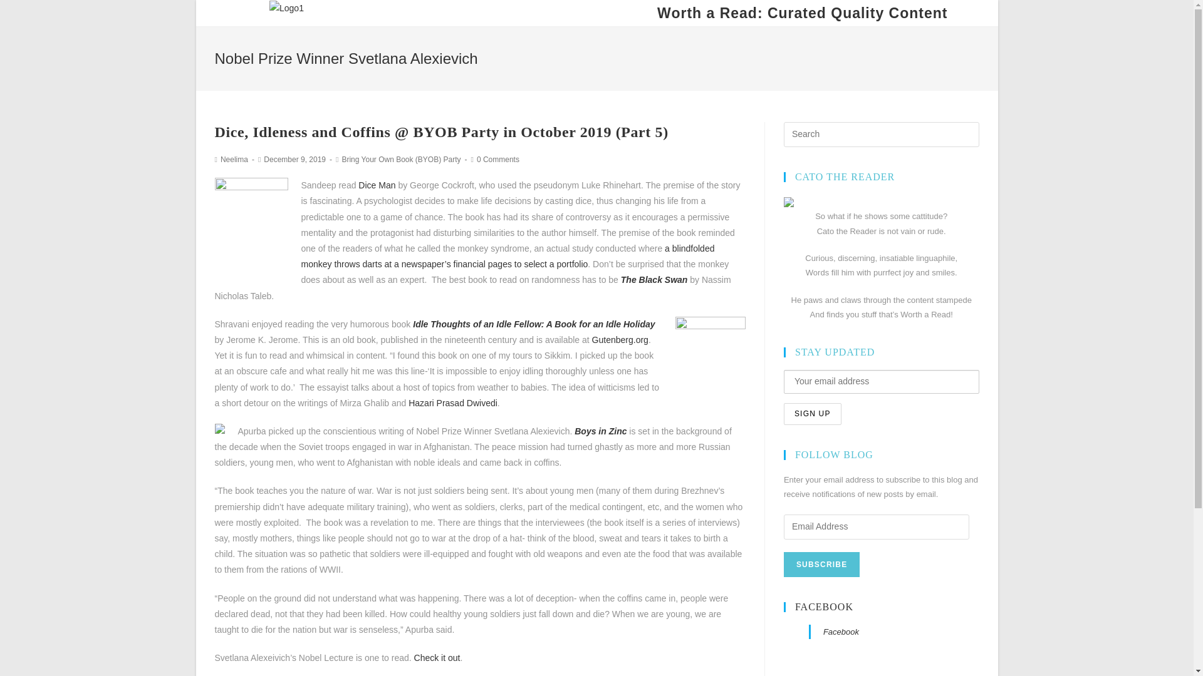  What do you see at coordinates (812, 414) in the screenshot?
I see `Sign up` at bounding box center [812, 414].